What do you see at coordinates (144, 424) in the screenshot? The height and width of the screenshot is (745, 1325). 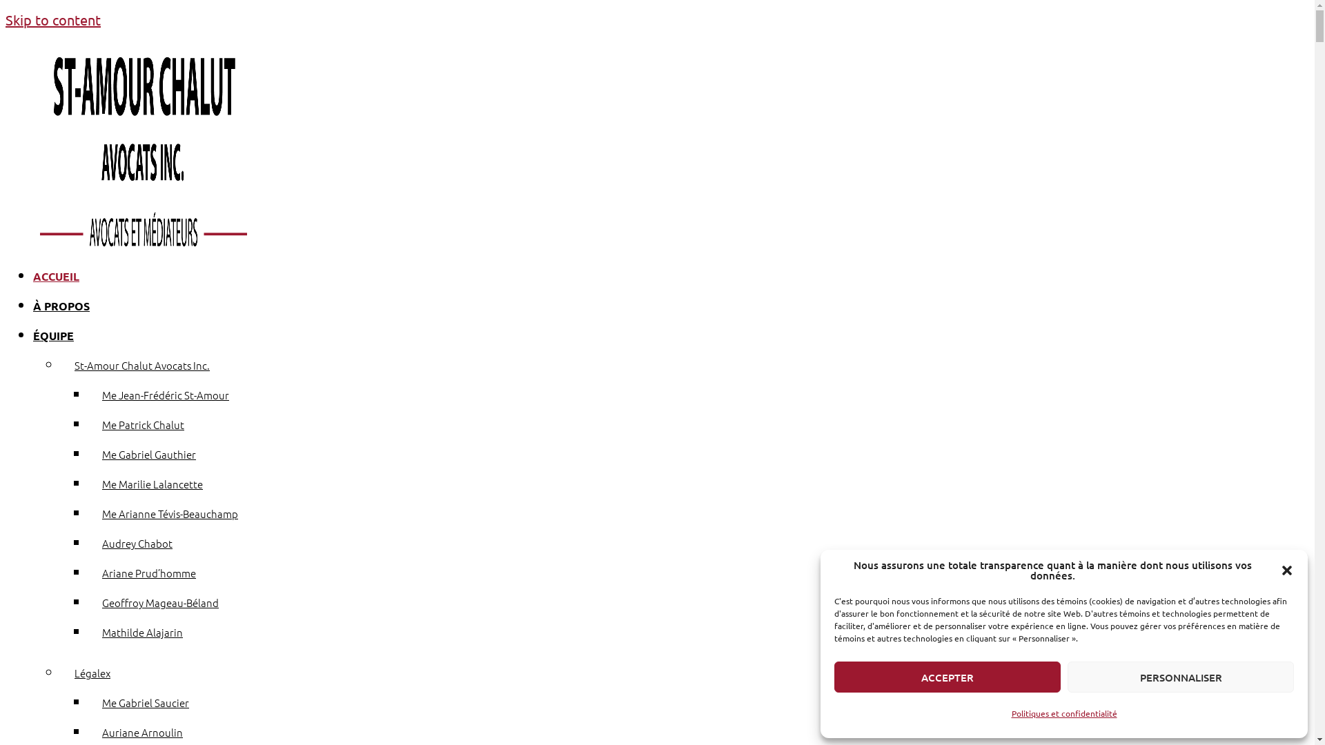 I see `Me Patrick Chalut` at bounding box center [144, 424].